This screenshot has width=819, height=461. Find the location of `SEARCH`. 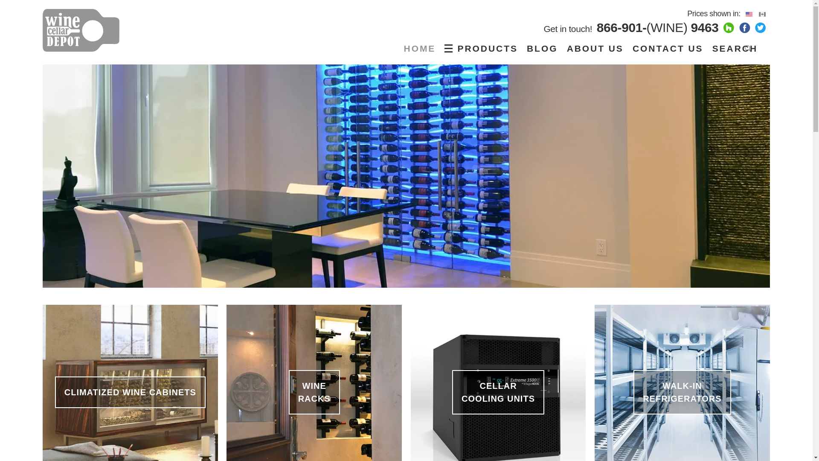

SEARCH is located at coordinates (738, 48).